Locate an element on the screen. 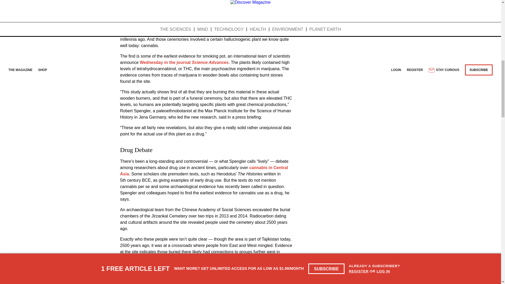 This screenshot has height=284, width=505. Wednesday in the journal  is located at coordinates (337, 43).